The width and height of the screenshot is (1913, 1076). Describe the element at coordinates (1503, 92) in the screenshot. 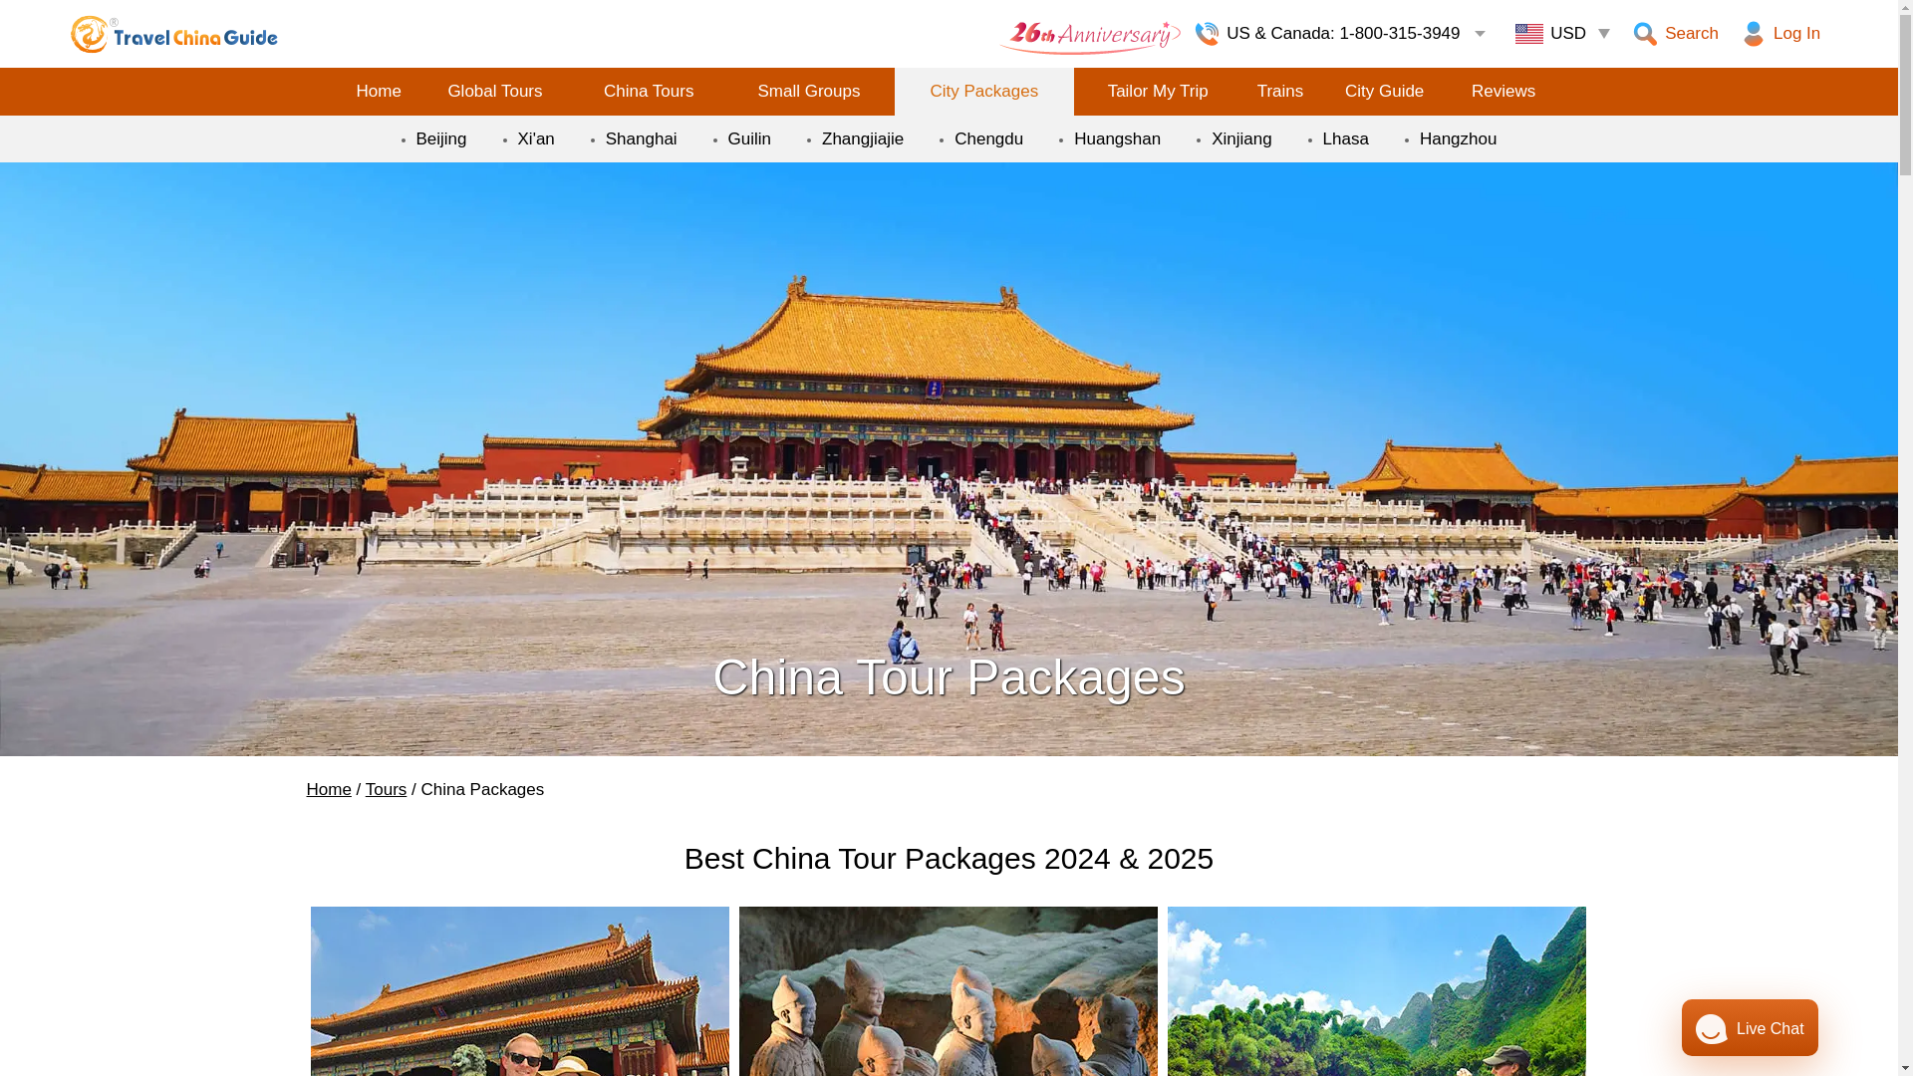

I see `Reviews` at that location.